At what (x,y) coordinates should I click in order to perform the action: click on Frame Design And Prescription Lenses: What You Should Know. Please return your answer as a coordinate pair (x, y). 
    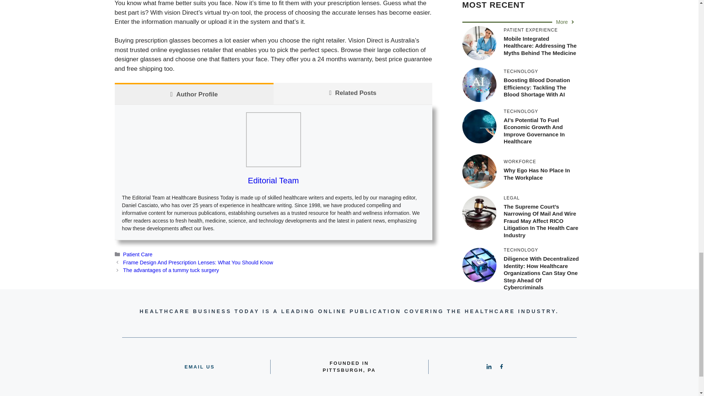
    Looking at the image, I should click on (198, 263).